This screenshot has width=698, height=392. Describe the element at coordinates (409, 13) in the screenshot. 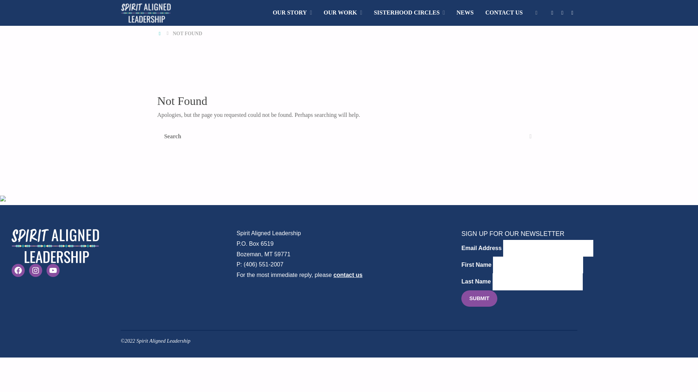

I see `SISTERHOOD CIRCLES` at that location.